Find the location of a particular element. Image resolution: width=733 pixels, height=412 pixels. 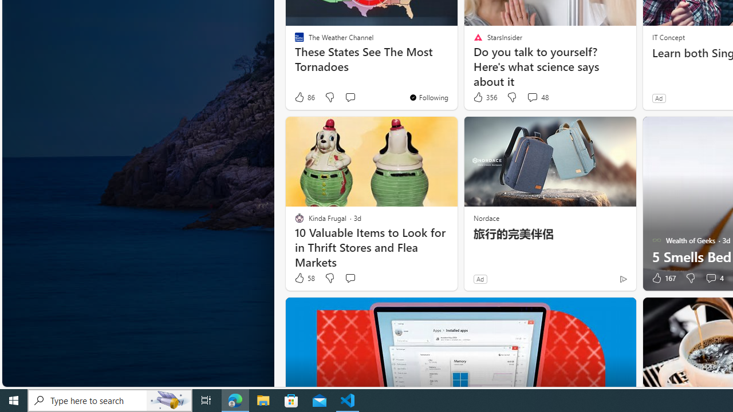

You're following The Weather Channel is located at coordinates (428, 97).